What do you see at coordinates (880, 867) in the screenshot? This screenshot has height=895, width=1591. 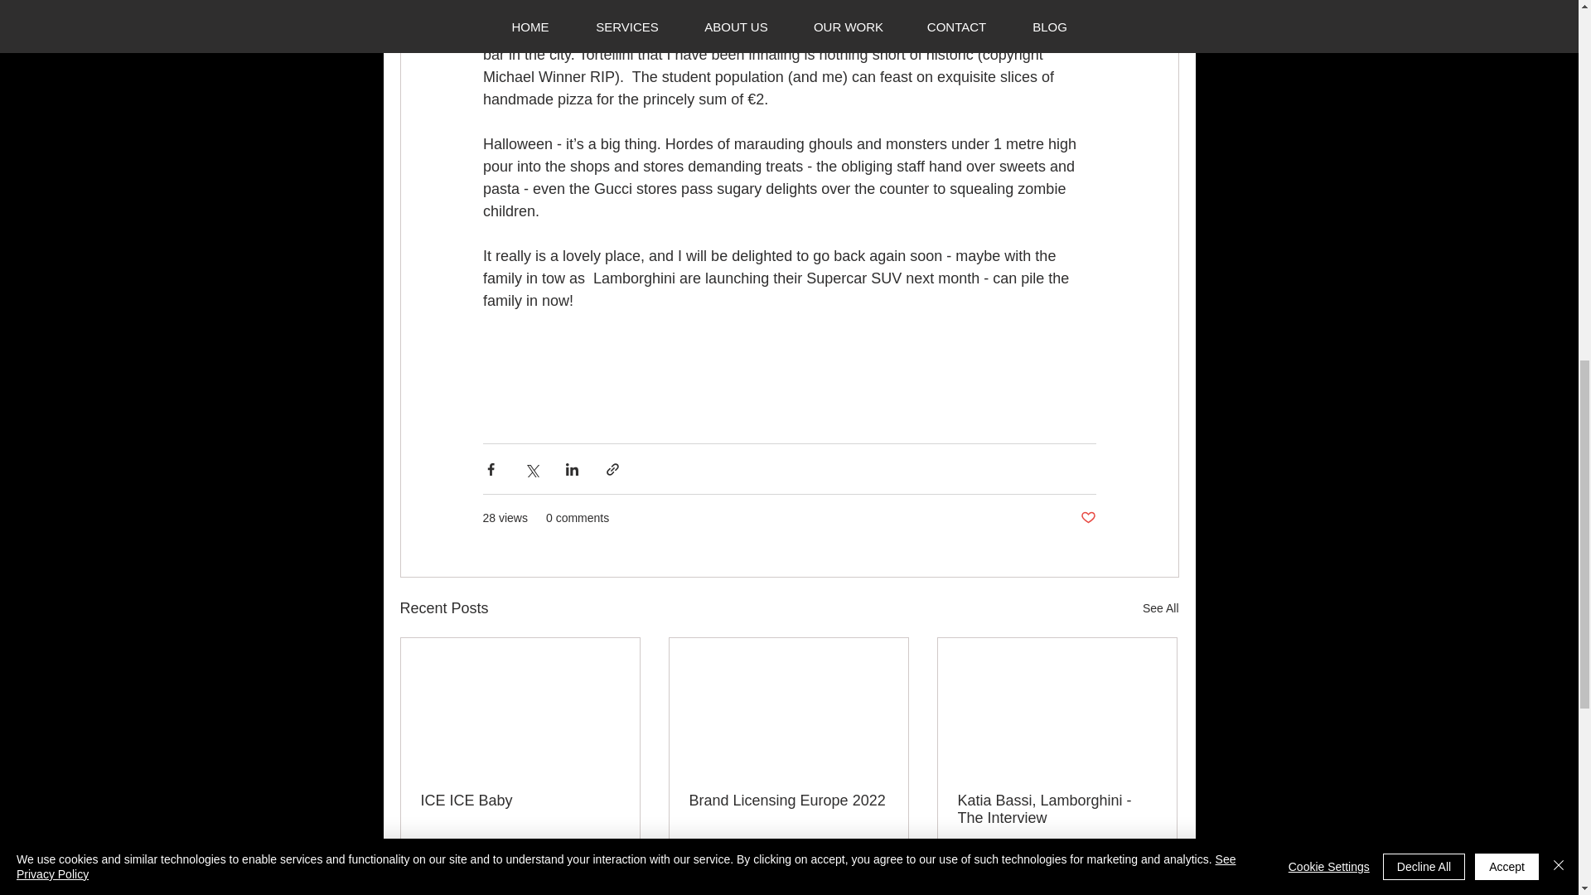 I see `Post not marked as liked` at bounding box center [880, 867].